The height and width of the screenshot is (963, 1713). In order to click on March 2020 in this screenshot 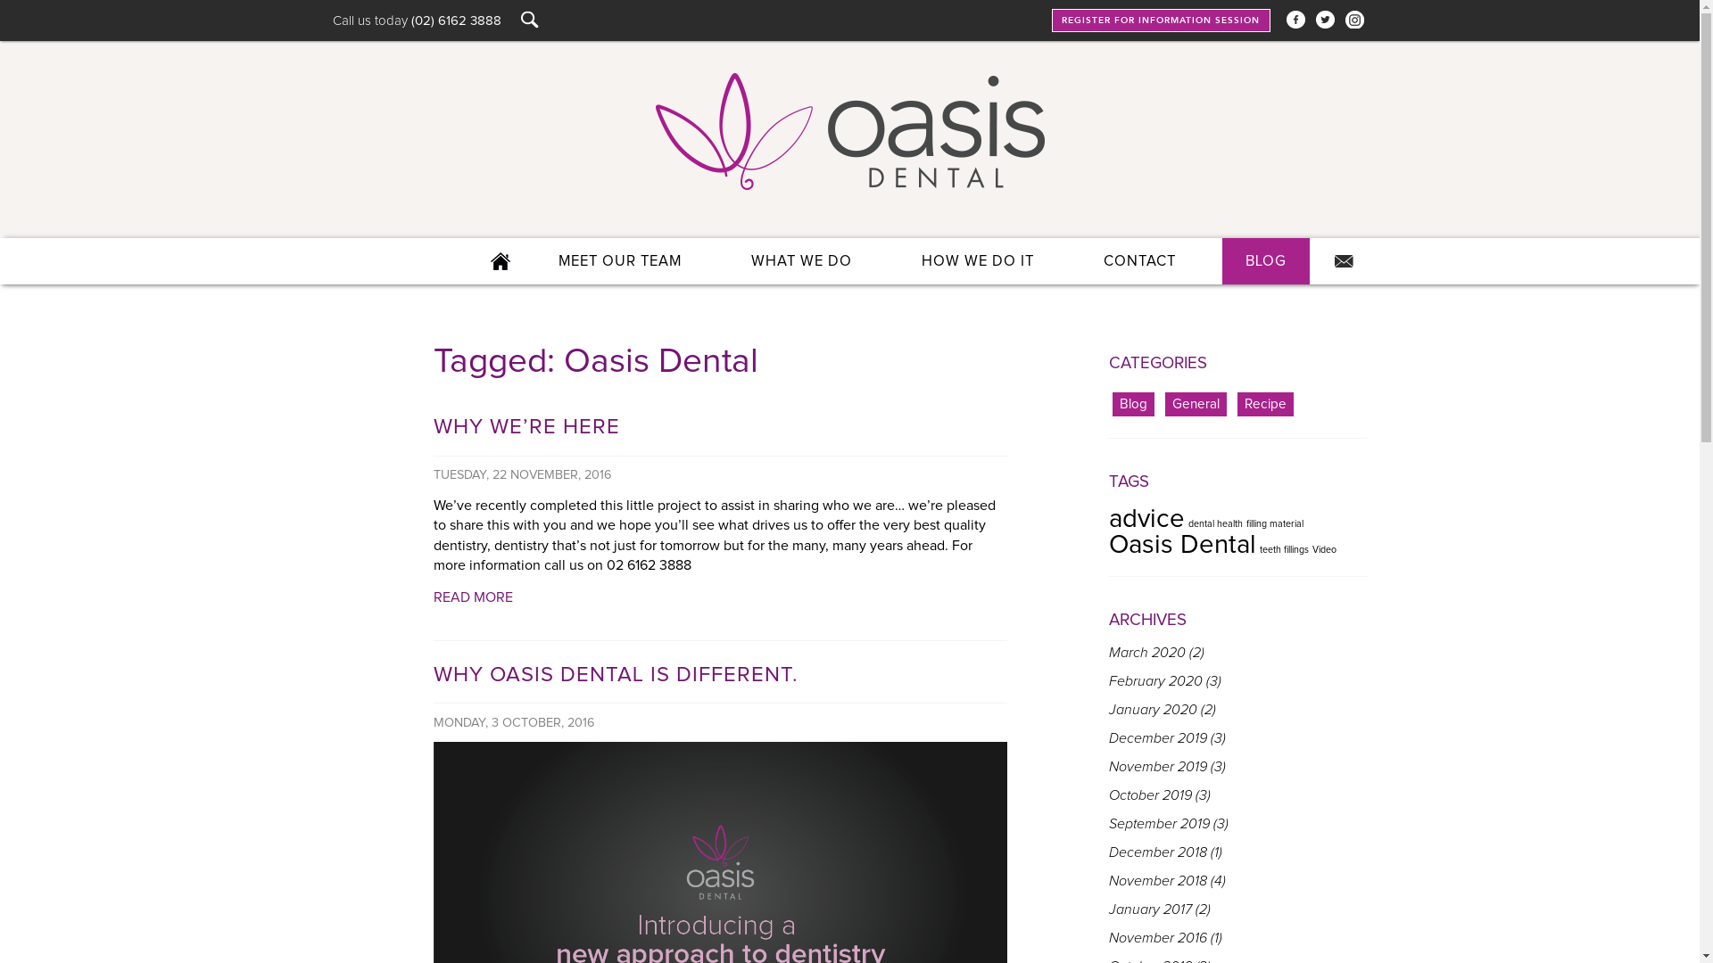, I will do `click(1146, 653)`.